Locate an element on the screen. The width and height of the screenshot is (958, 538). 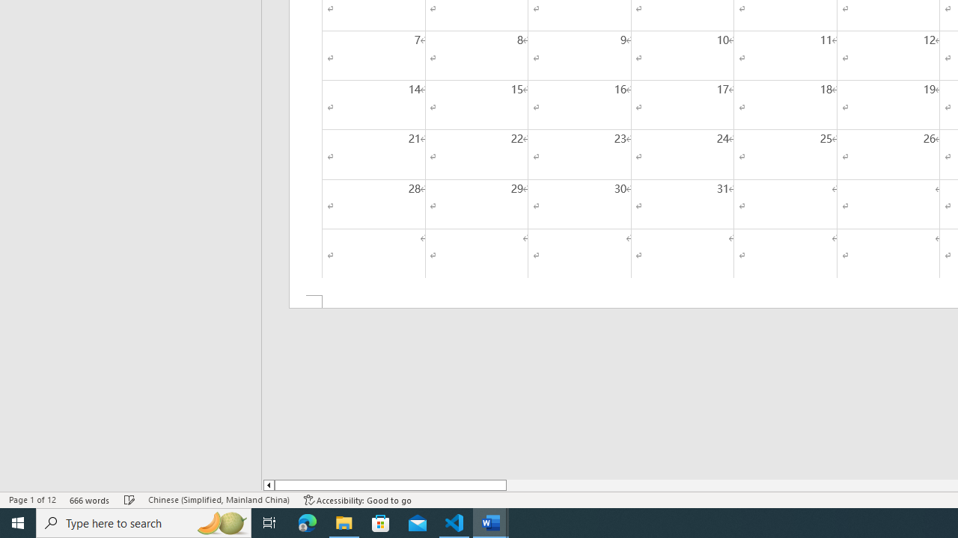
Page Number Page 1 of 12 is located at coordinates (32, 499).